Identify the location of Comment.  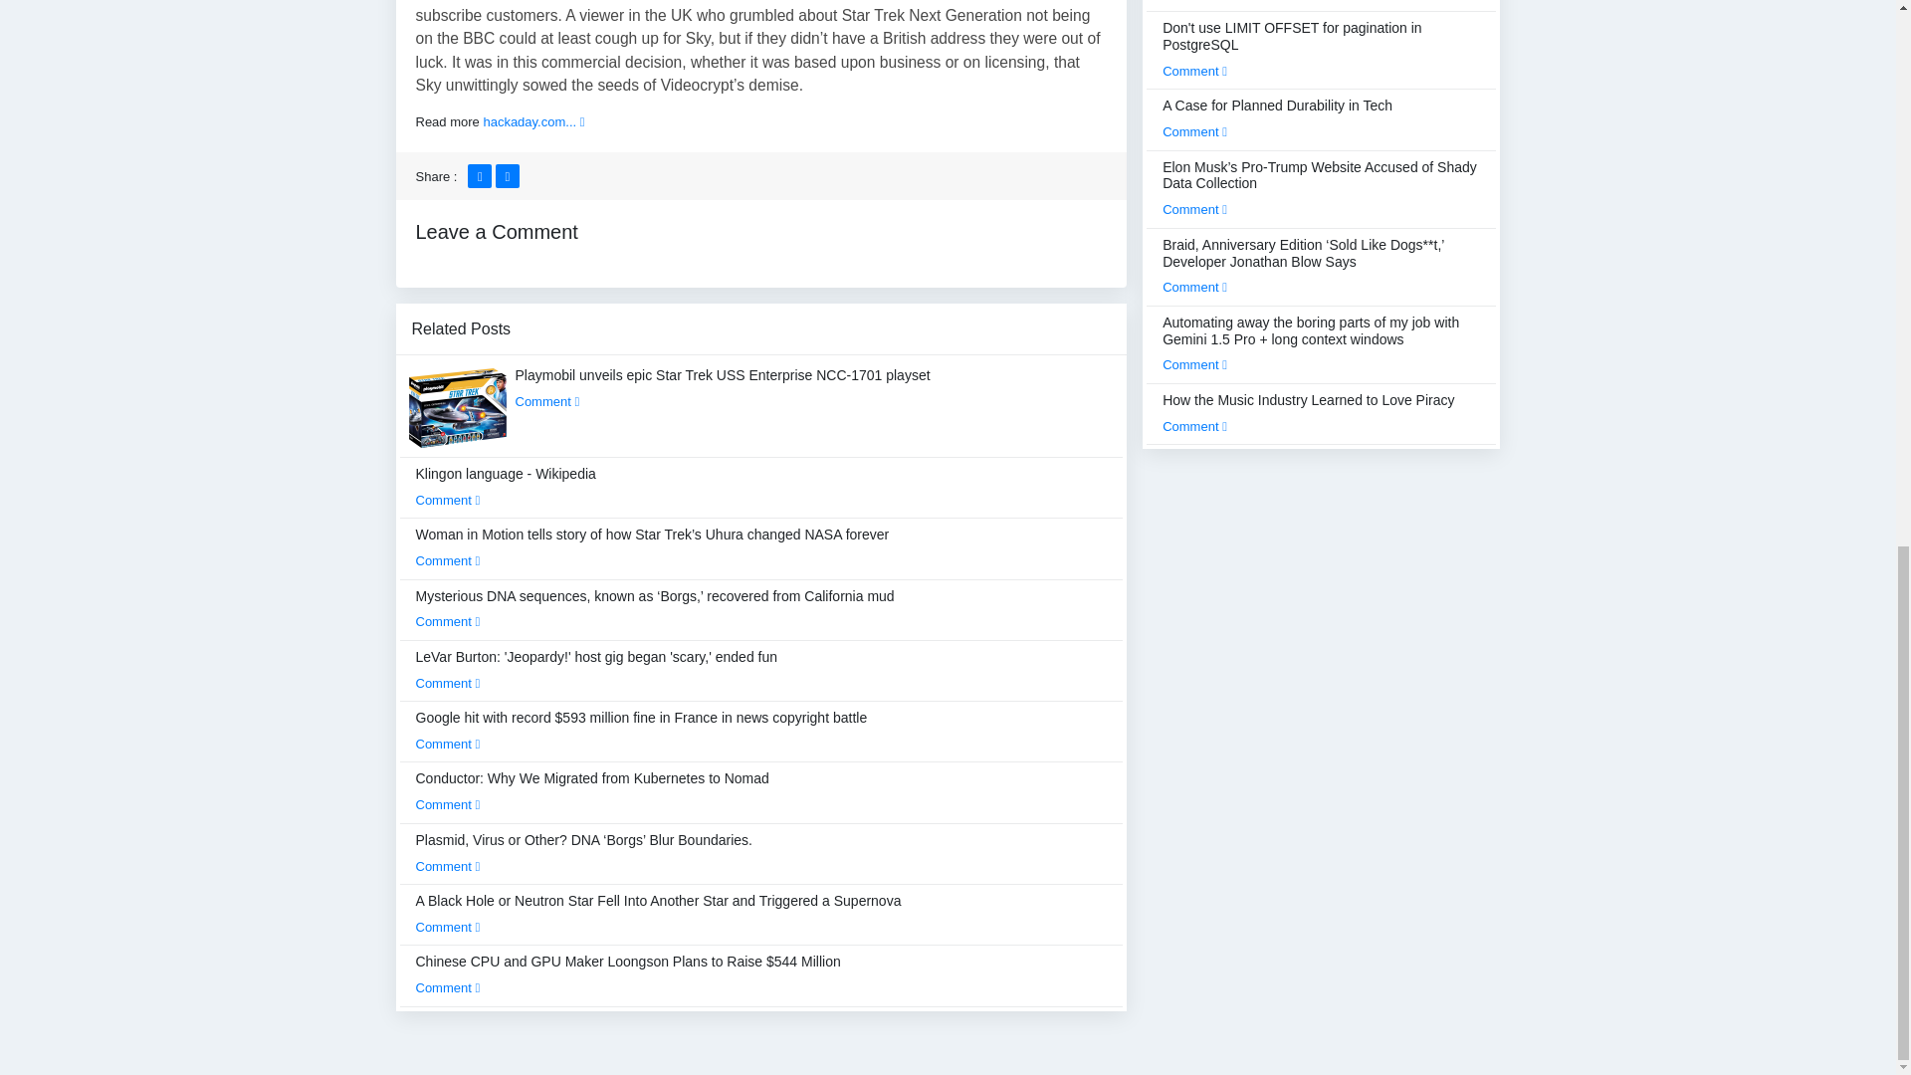
(547, 402).